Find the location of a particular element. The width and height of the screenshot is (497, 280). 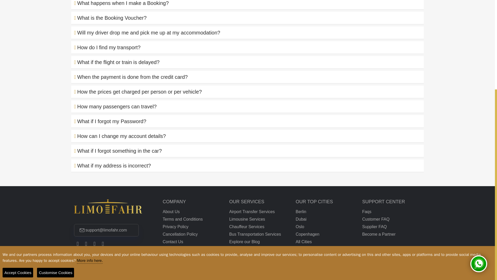

What if I forgot something in the car? is located at coordinates (247, 151).